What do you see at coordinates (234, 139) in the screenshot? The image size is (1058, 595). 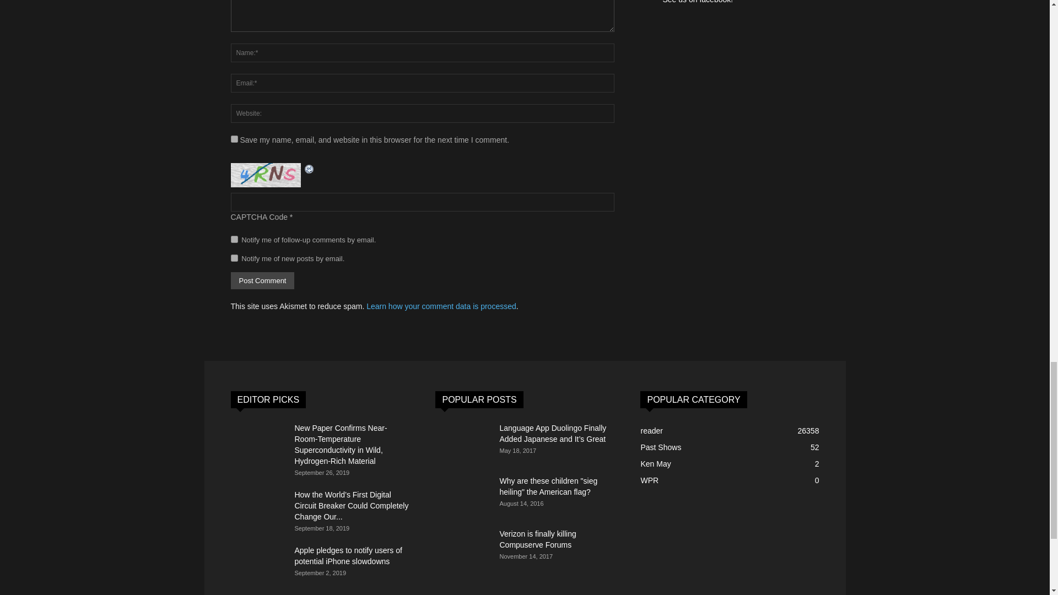 I see `yes` at bounding box center [234, 139].